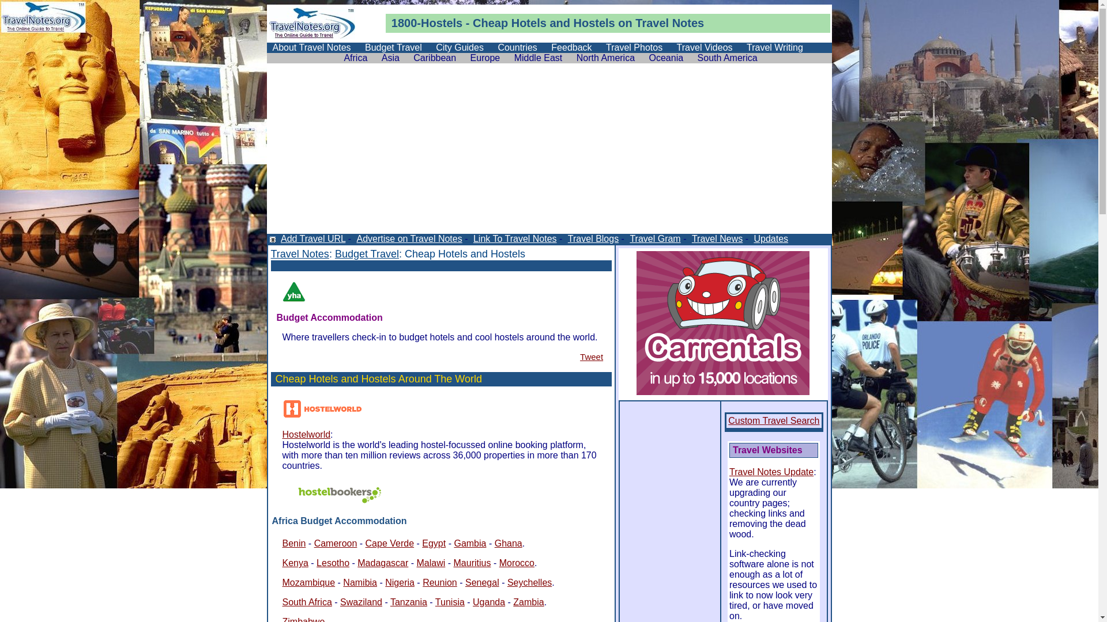  Describe the element at coordinates (295, 563) in the screenshot. I see `Kenya` at that location.